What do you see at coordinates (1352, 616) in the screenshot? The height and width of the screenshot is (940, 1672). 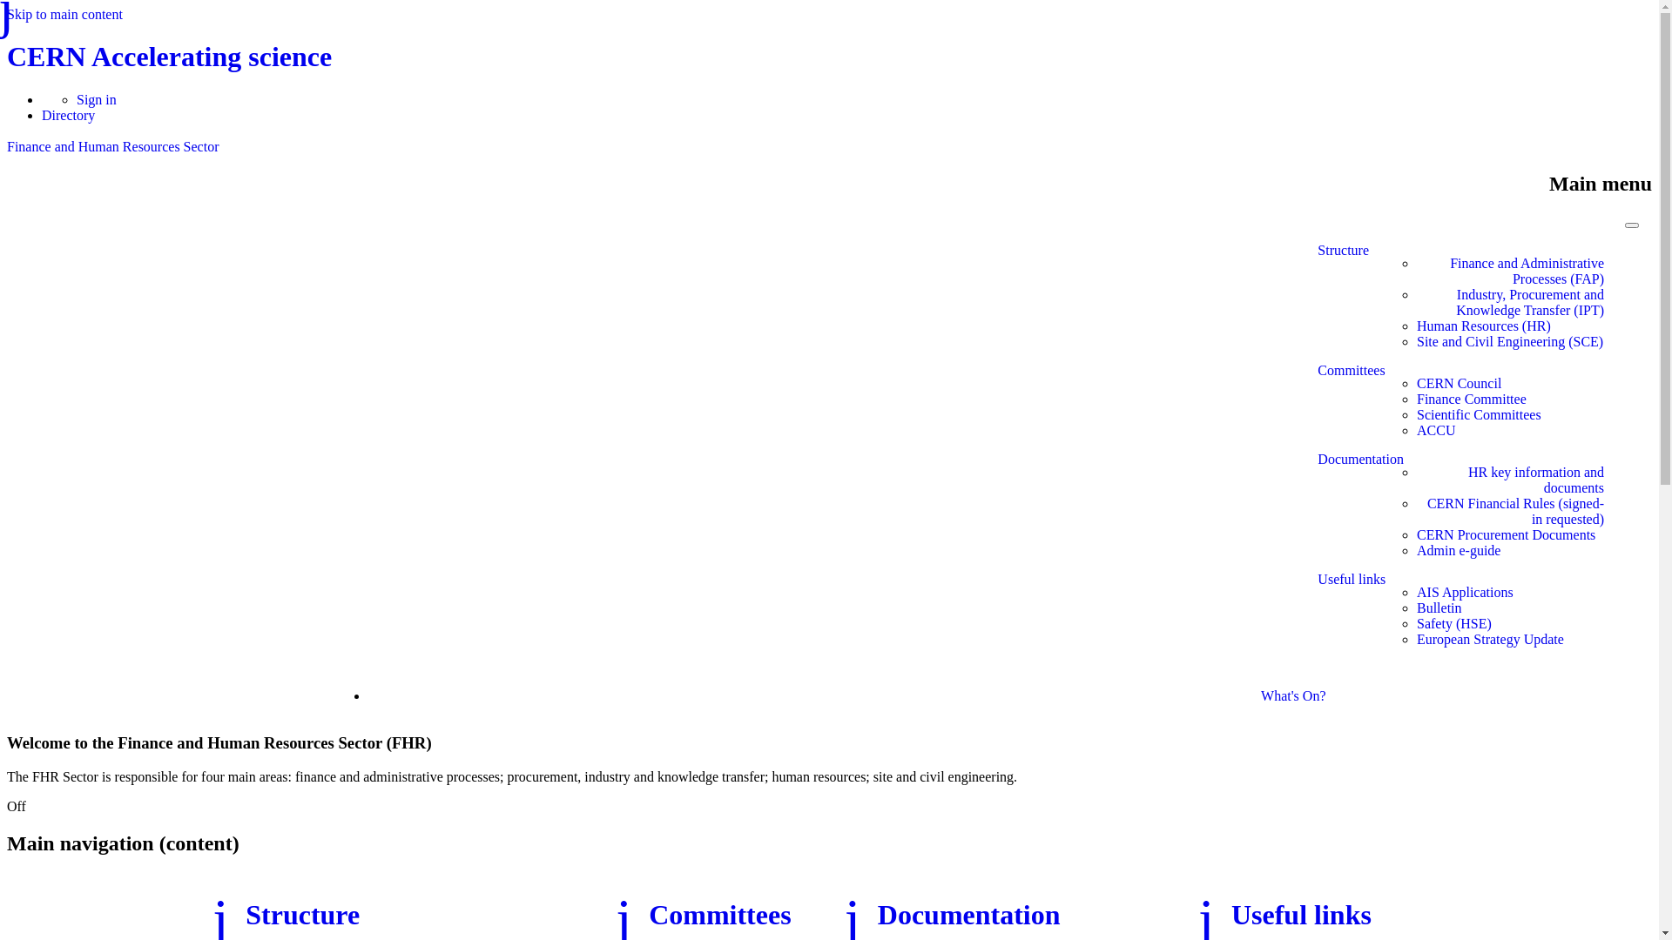 I see `Useful links` at bounding box center [1352, 616].